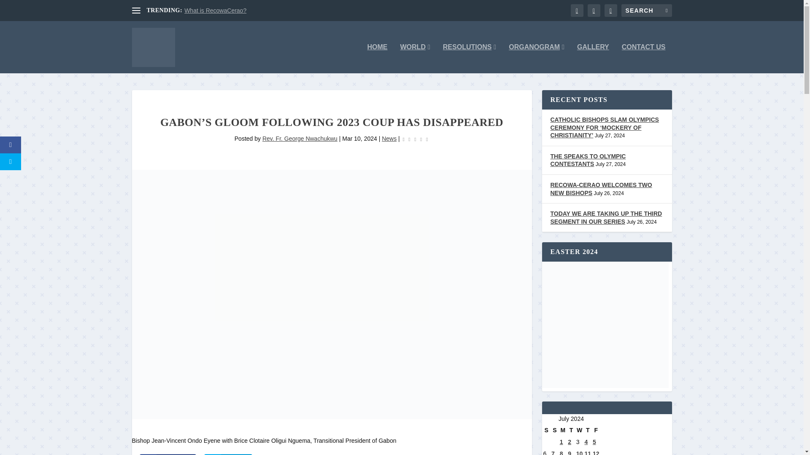 This screenshot has width=810, height=455. Describe the element at coordinates (593, 58) in the screenshot. I see `GALLERY` at that location.